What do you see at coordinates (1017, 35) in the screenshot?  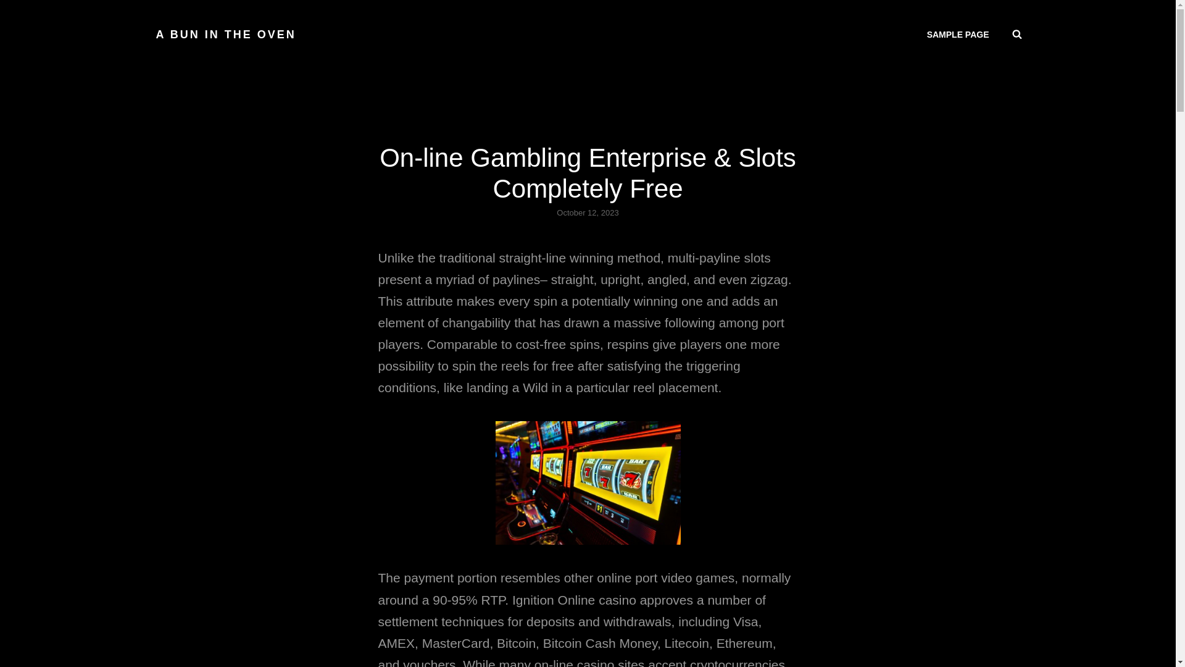 I see `SEARCH` at bounding box center [1017, 35].